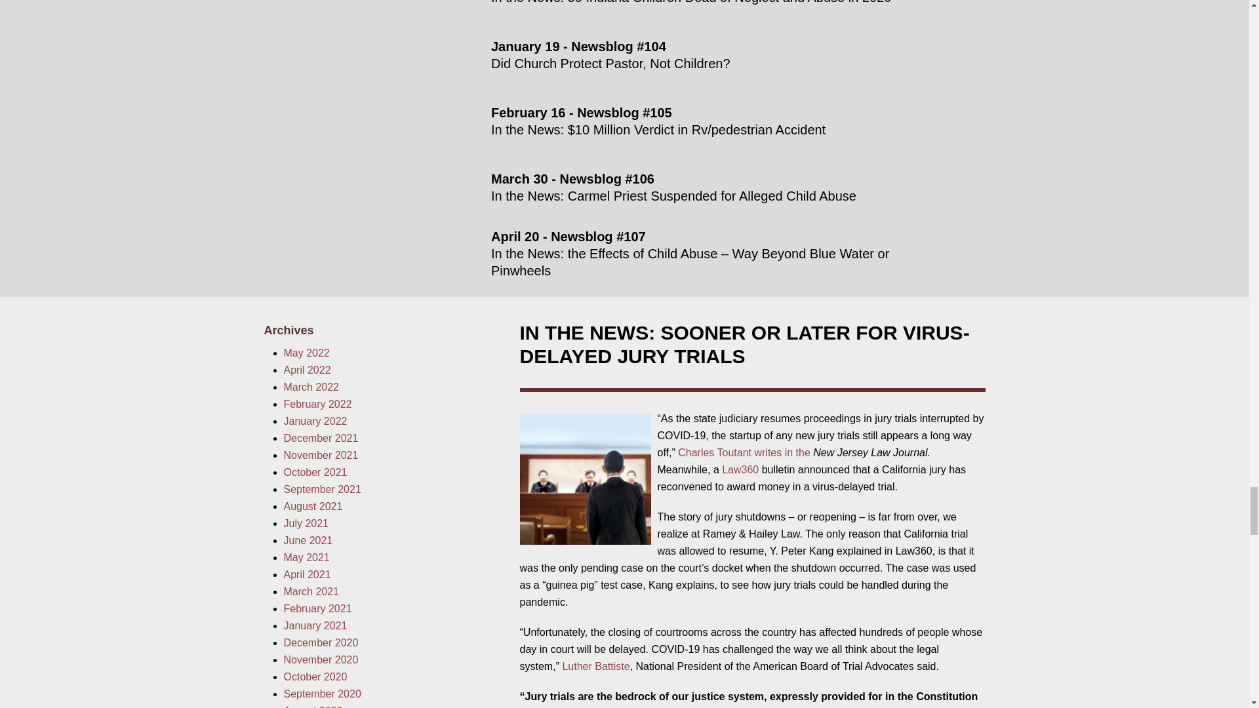 The image size is (1259, 708). Describe the element at coordinates (740, 469) in the screenshot. I see `Law360` at that location.